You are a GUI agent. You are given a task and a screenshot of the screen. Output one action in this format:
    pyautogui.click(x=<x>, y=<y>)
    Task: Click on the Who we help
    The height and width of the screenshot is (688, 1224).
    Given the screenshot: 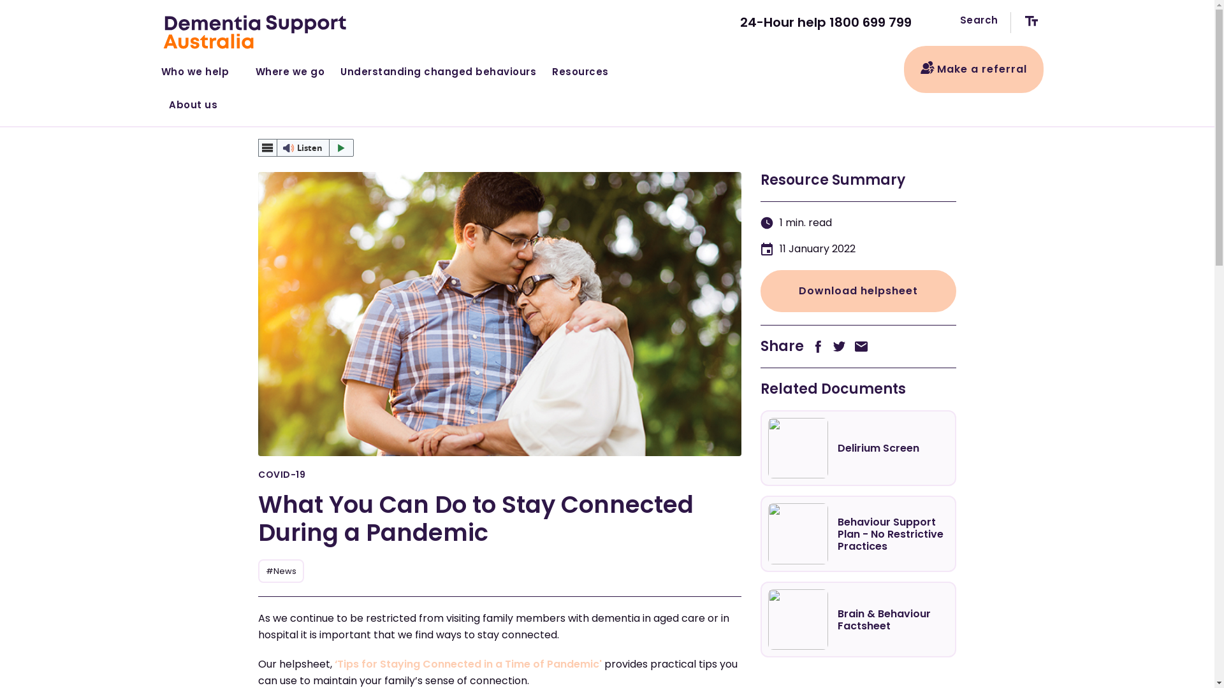 What is the action you would take?
    pyautogui.click(x=204, y=69)
    